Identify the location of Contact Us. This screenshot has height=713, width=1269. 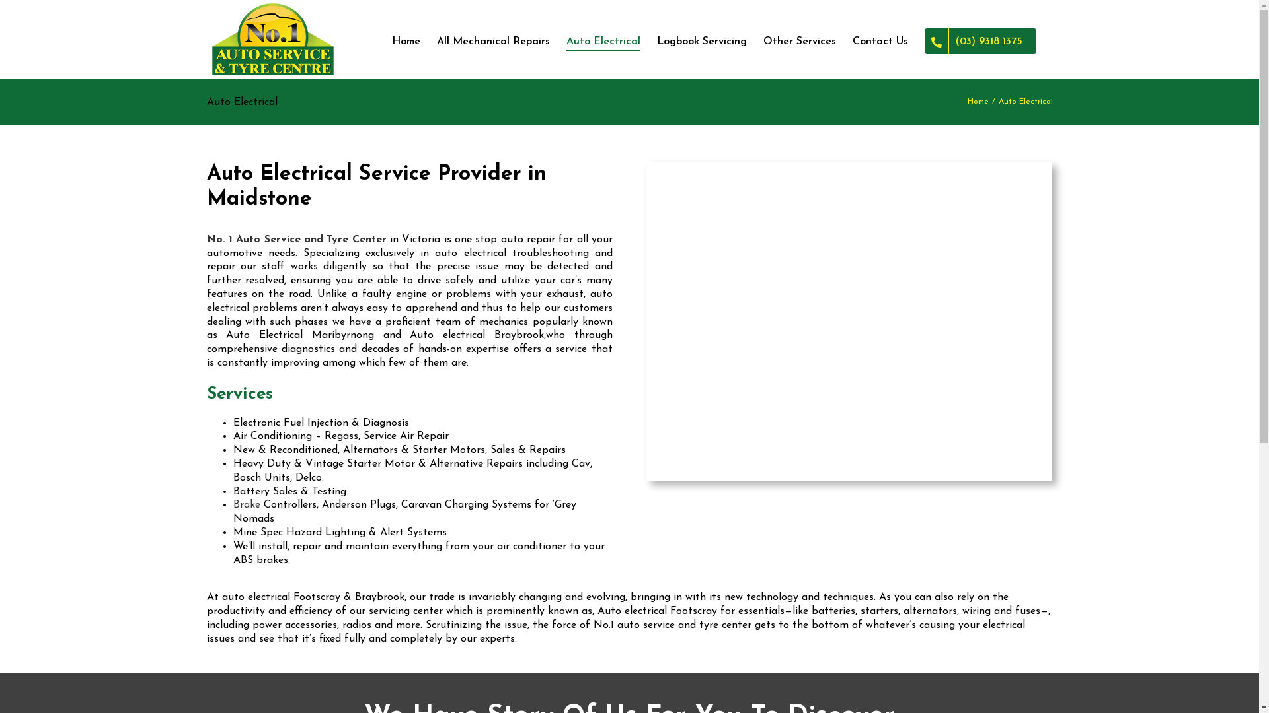
(880, 41).